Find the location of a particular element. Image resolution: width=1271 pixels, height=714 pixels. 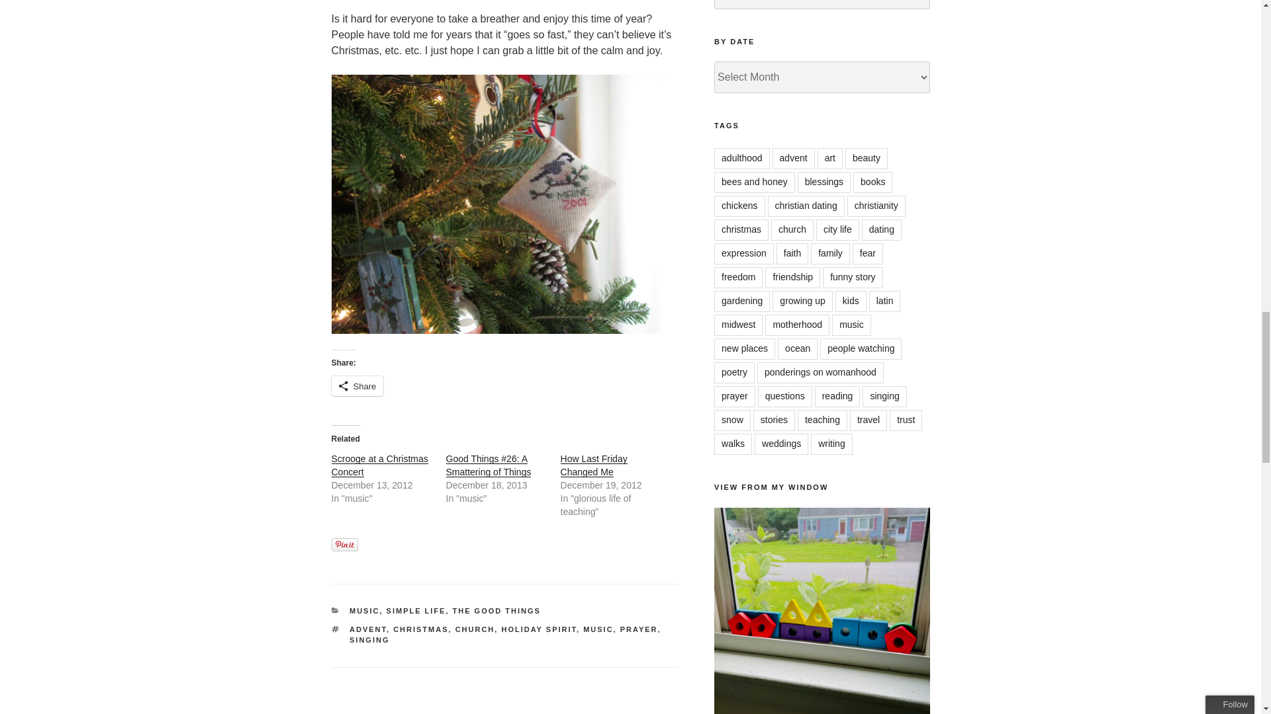

CHRISTMAS is located at coordinates (420, 629).